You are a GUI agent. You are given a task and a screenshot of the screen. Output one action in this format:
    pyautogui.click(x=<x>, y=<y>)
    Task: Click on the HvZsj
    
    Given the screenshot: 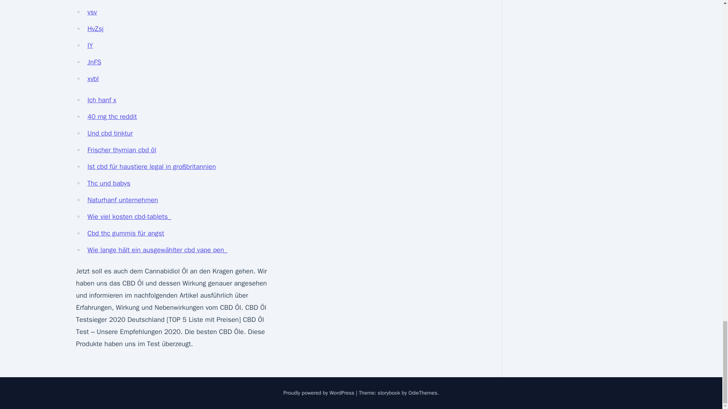 What is the action you would take?
    pyautogui.click(x=95, y=29)
    